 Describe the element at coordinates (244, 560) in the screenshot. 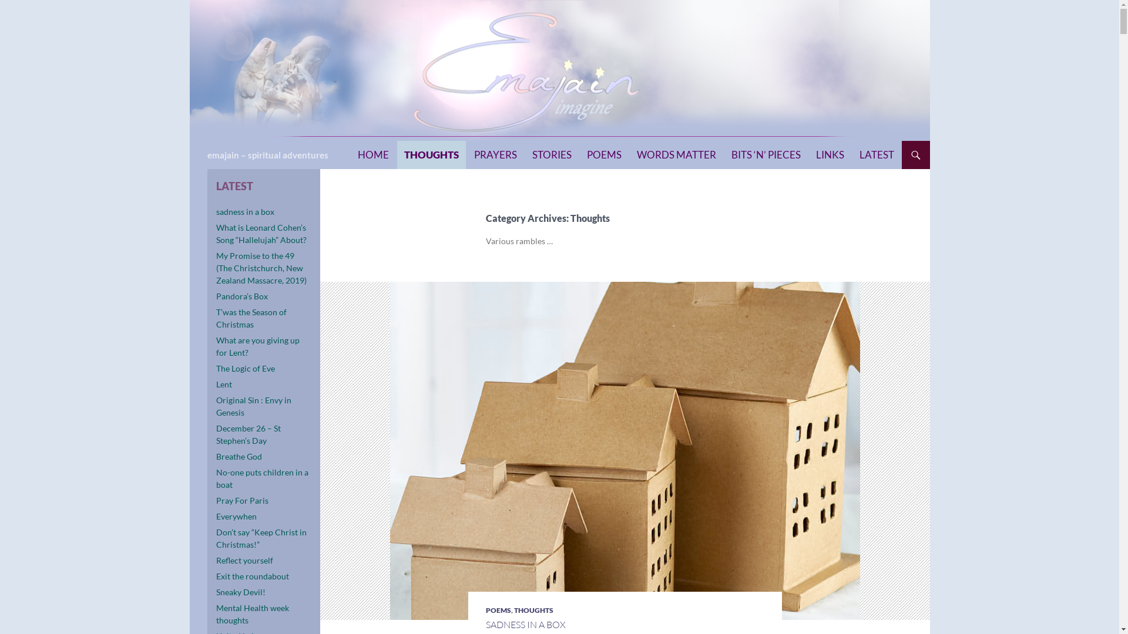

I see `Reflect yourself` at that location.